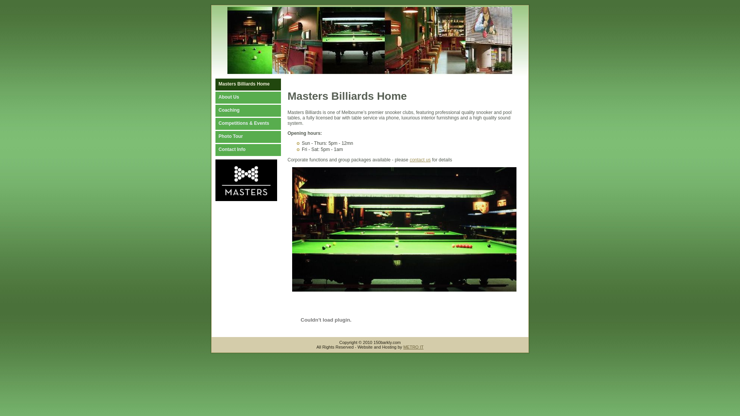  Describe the element at coordinates (420, 160) in the screenshot. I see `contact us` at that location.